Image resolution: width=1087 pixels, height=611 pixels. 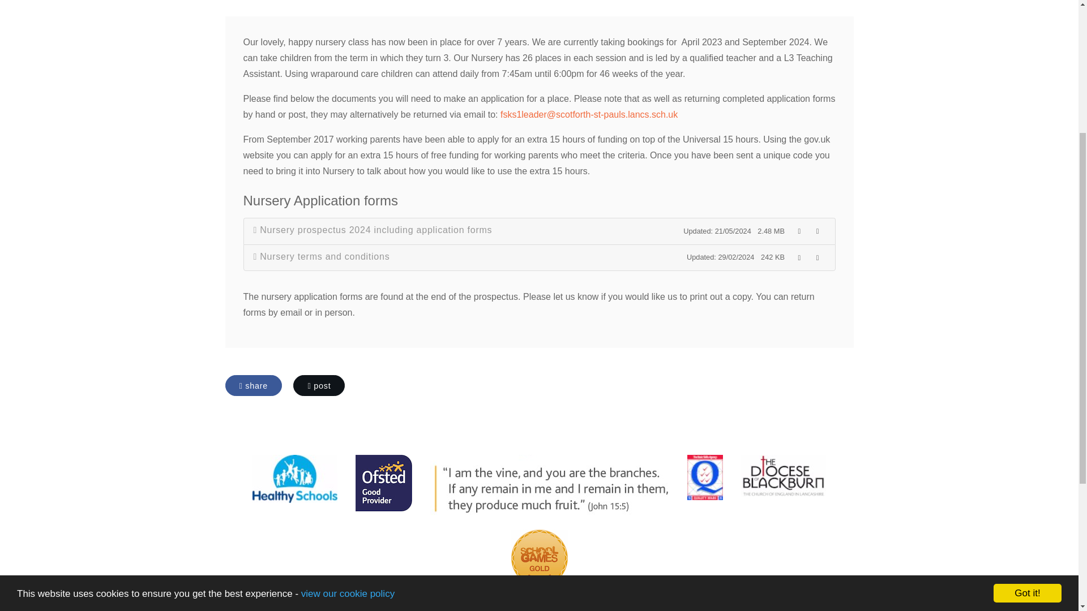 I want to click on Healthy Schools, so click(x=295, y=479).